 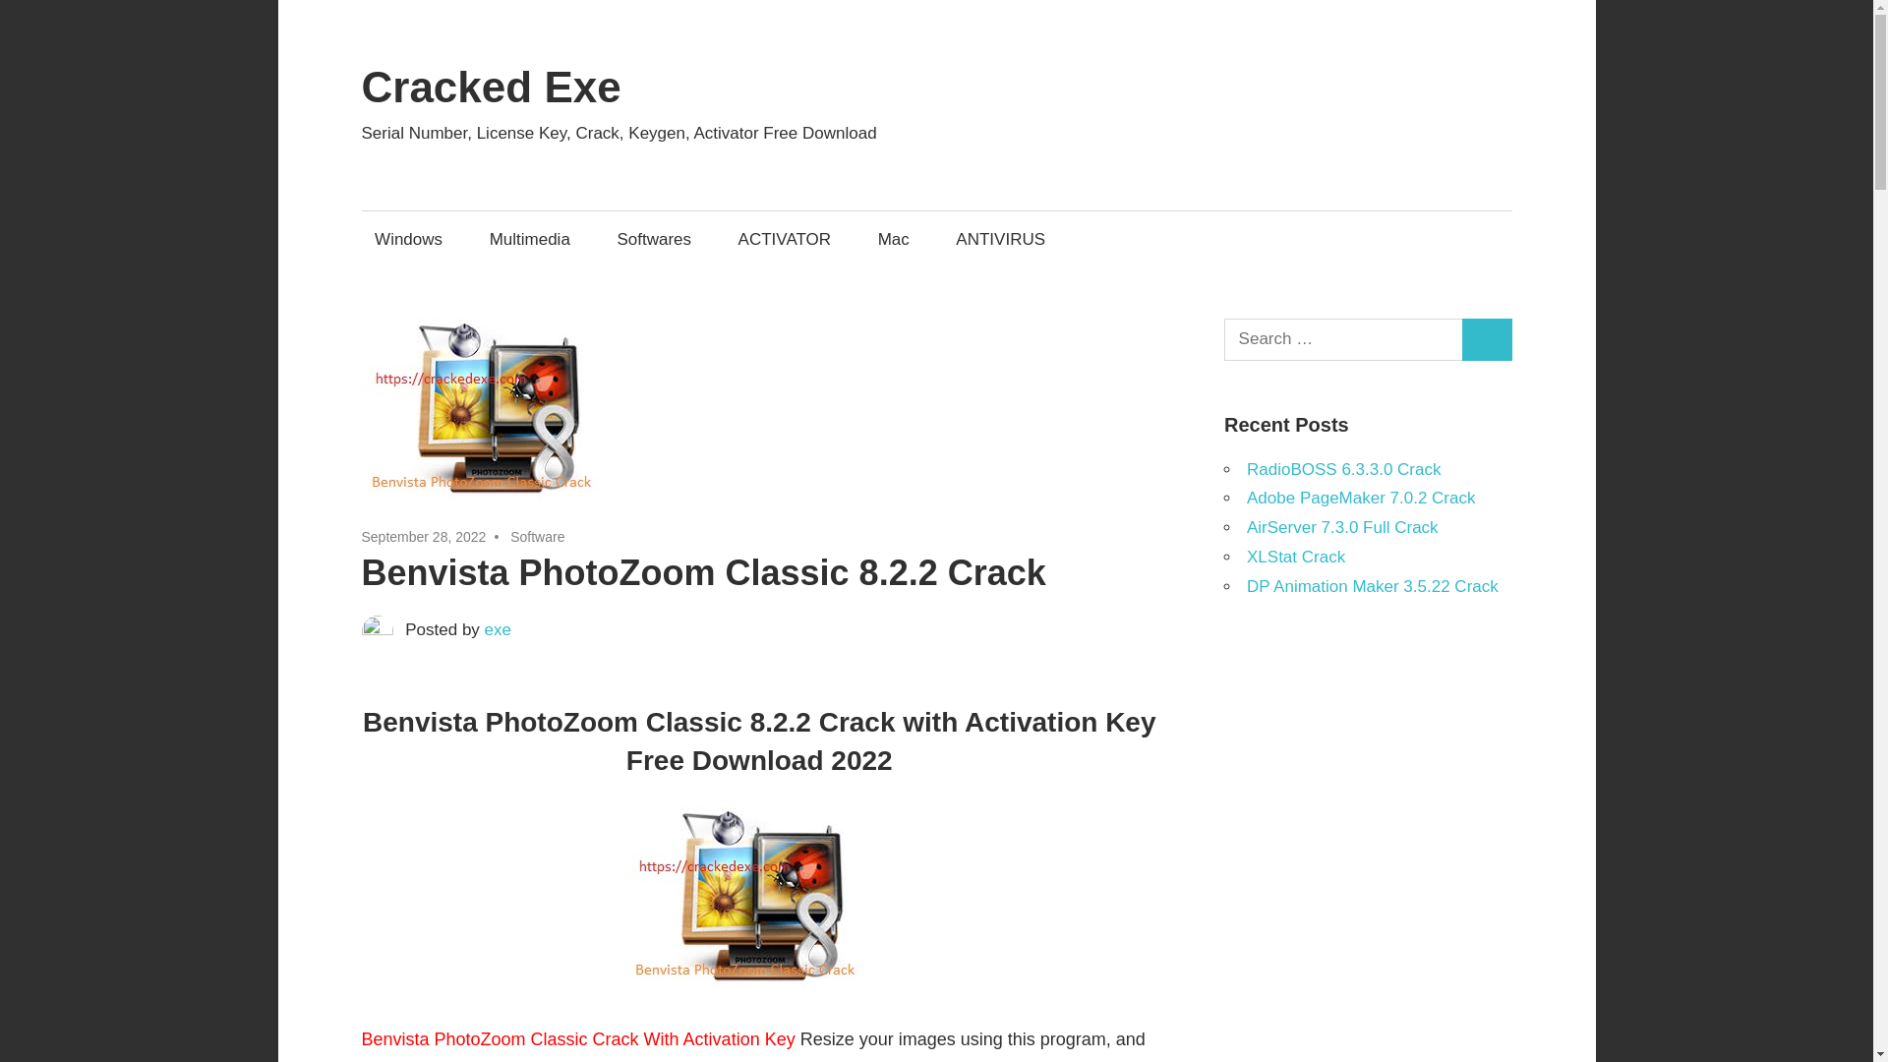 I want to click on Search for:, so click(x=1343, y=340).